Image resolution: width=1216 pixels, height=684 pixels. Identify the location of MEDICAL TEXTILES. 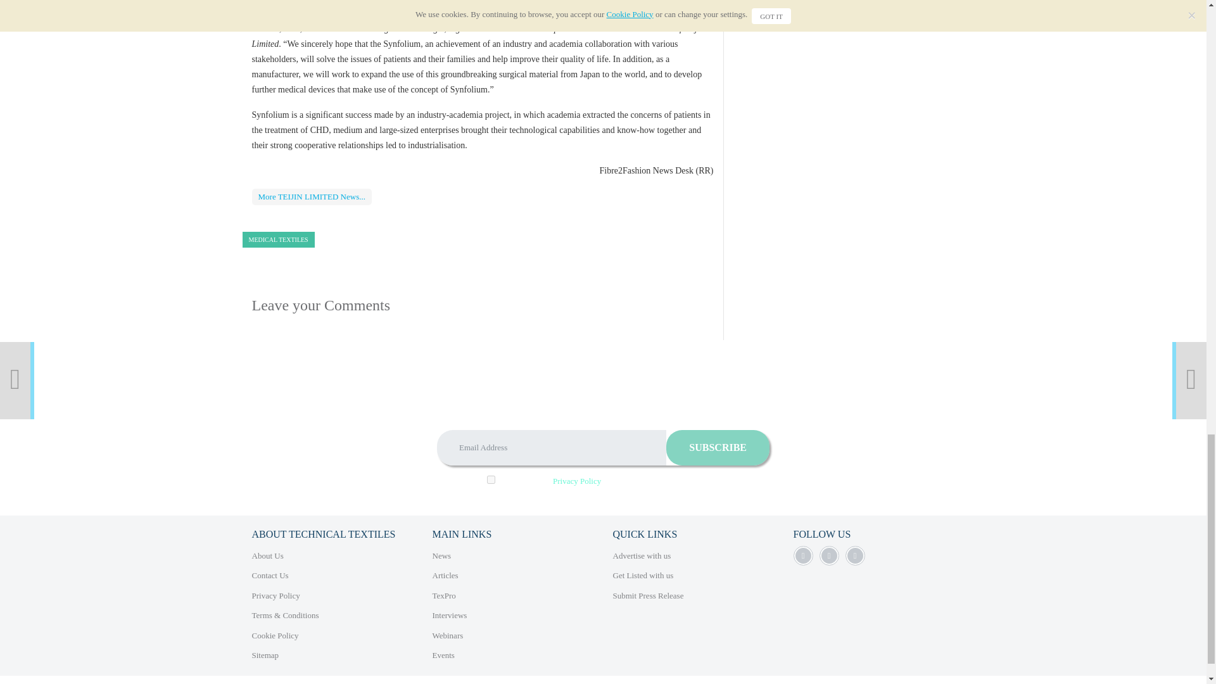
(277, 239).